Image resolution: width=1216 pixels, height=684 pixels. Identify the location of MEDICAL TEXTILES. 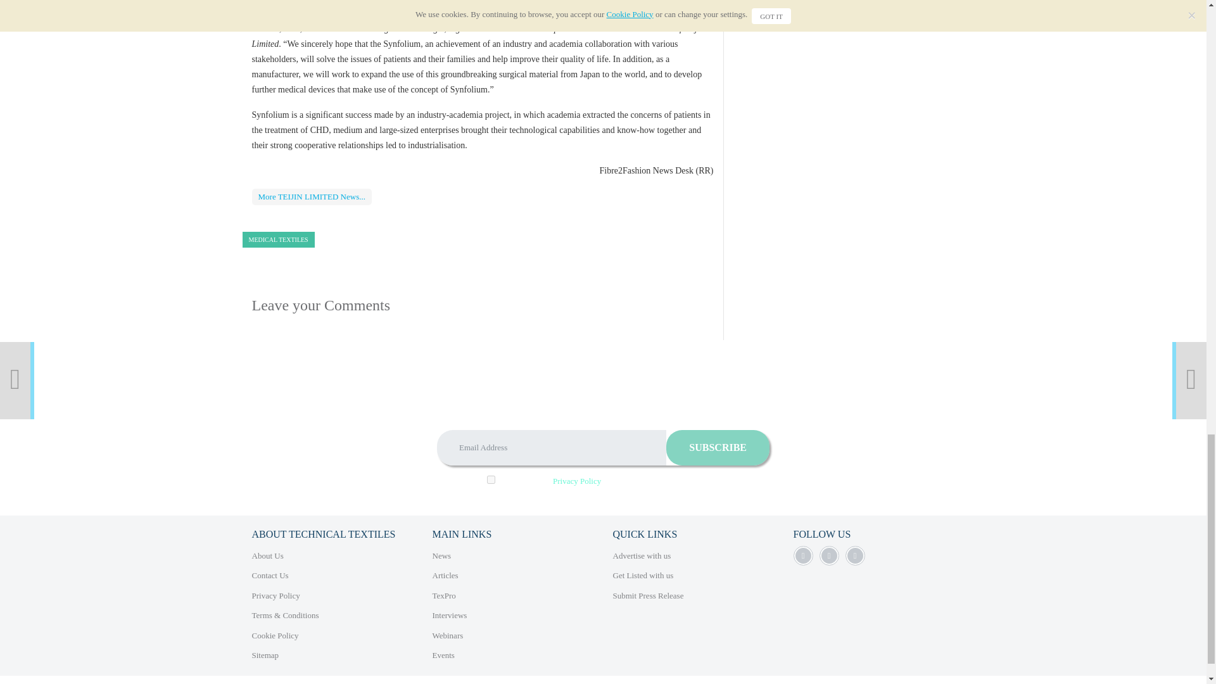
(277, 239).